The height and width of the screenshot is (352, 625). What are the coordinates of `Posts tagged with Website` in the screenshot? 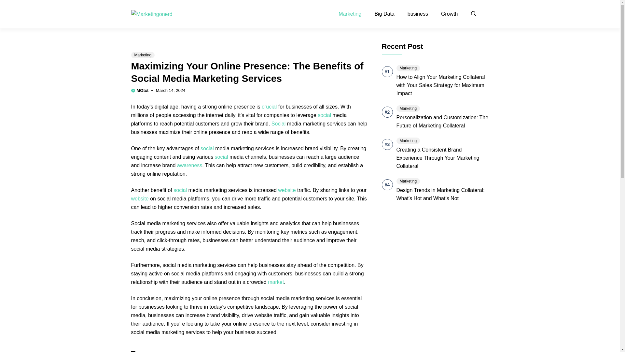 It's located at (287, 190).